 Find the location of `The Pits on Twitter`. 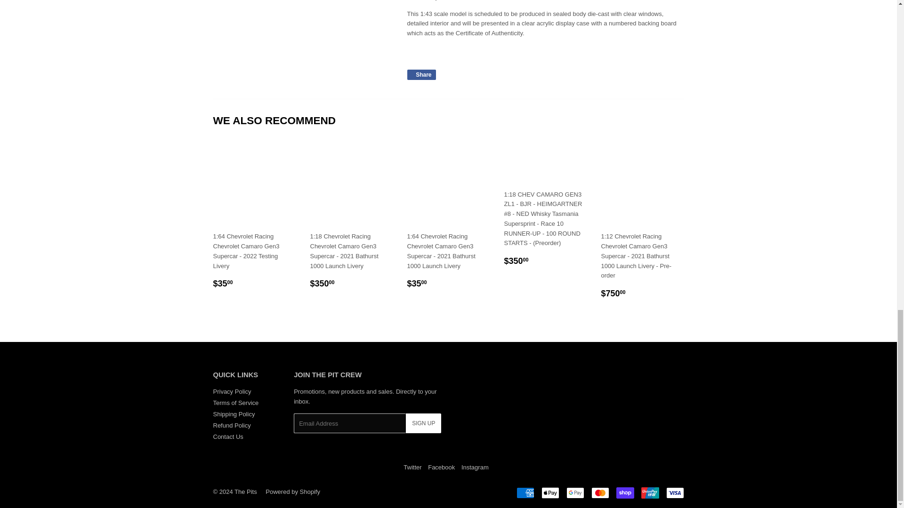

The Pits on Twitter is located at coordinates (412, 468).